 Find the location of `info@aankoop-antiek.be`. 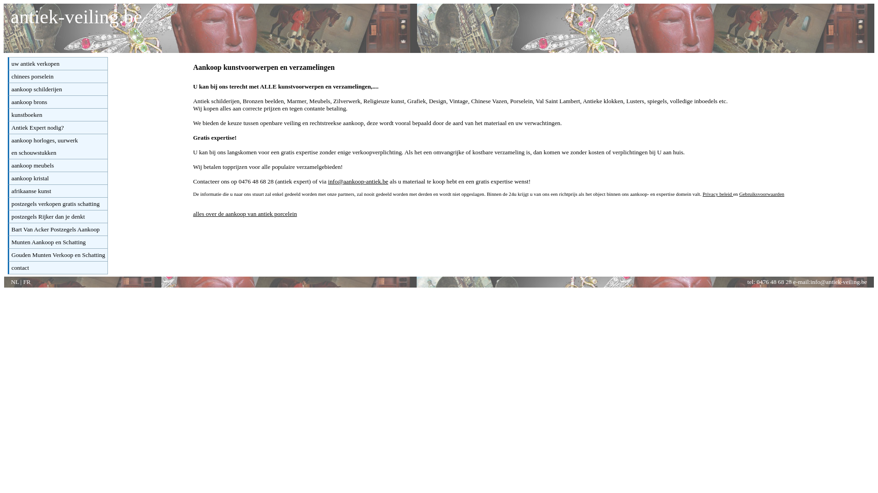

info@aankoop-antiek.be is located at coordinates (358, 182).